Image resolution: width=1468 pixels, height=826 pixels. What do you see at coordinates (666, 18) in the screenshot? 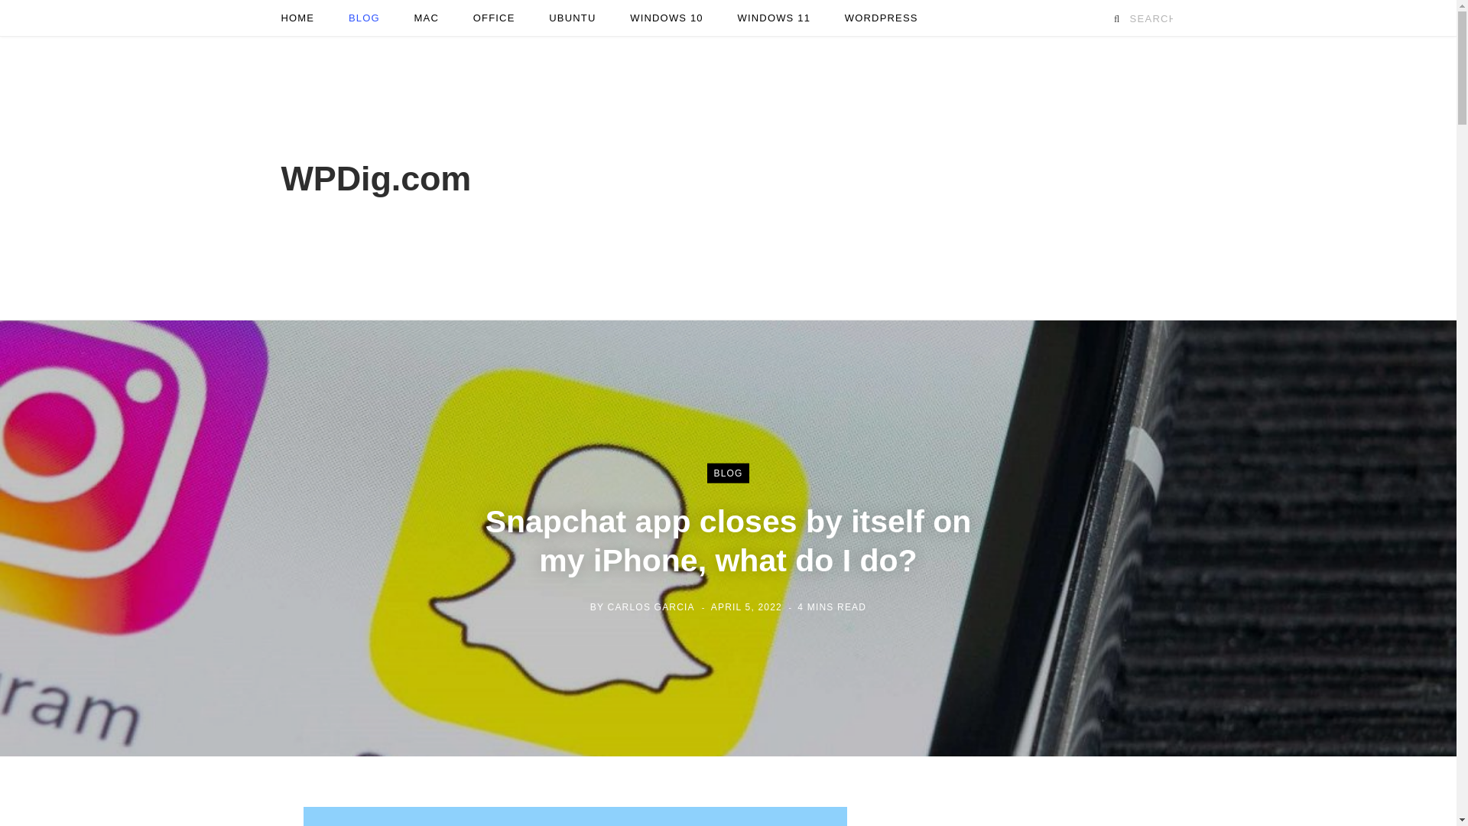
I see `WINDOWS 10` at bounding box center [666, 18].